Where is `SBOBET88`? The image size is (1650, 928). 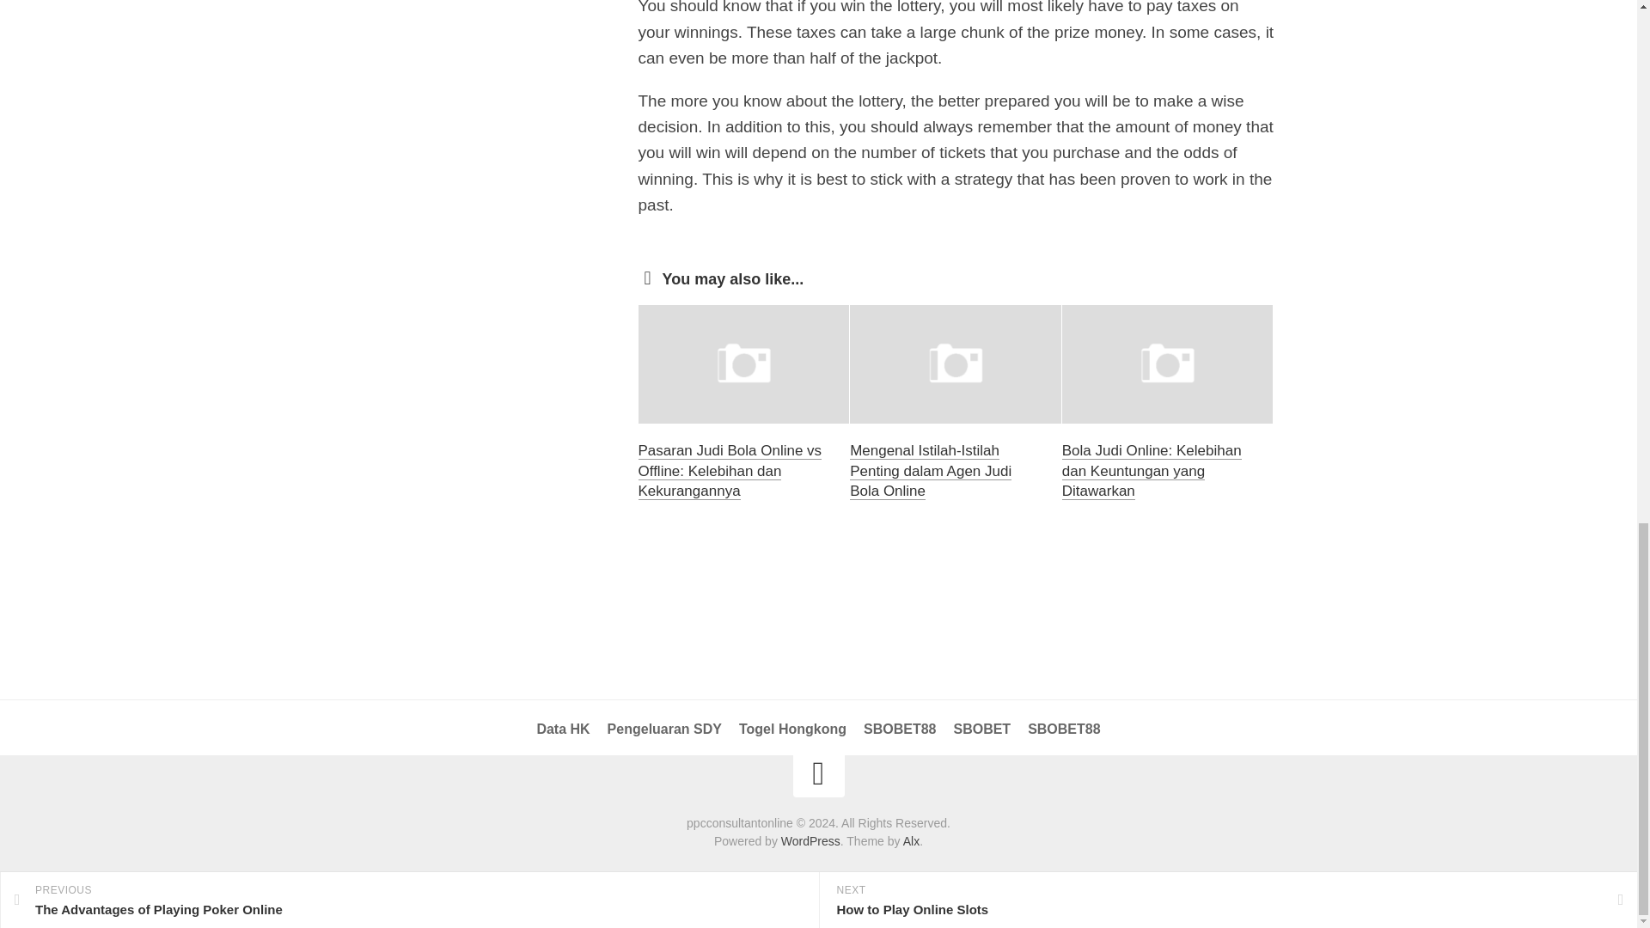 SBOBET88 is located at coordinates (1064, 729).